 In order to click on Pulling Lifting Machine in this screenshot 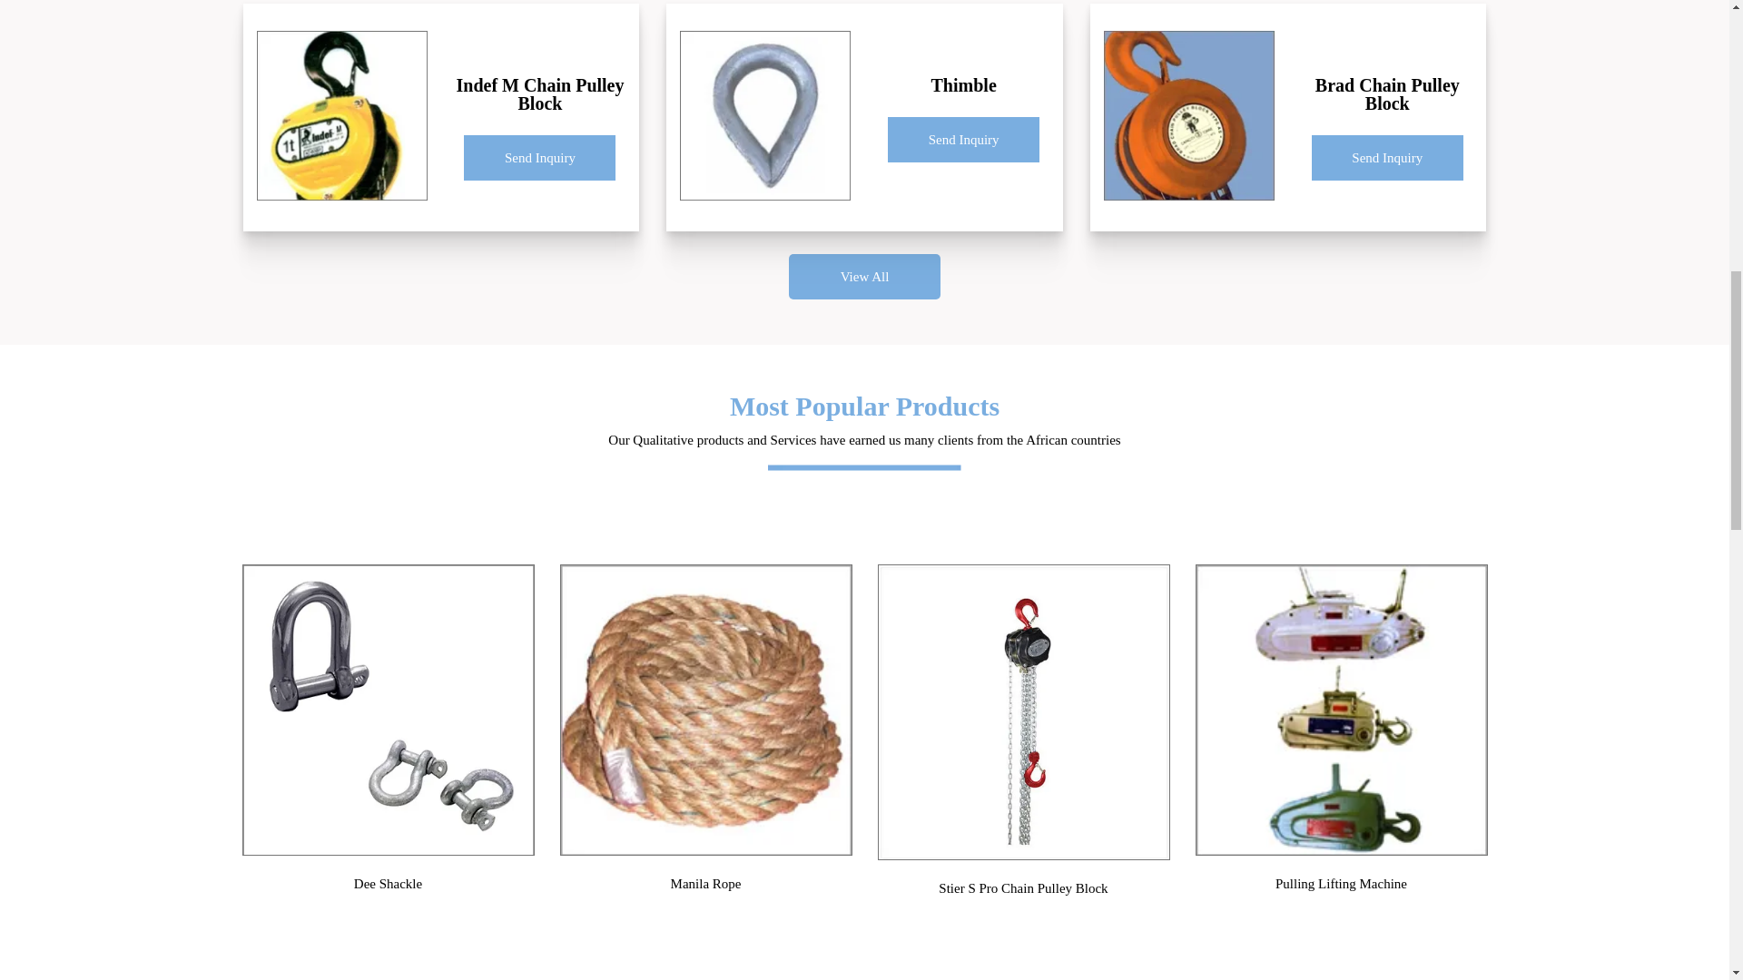, I will do `click(1341, 710)`.